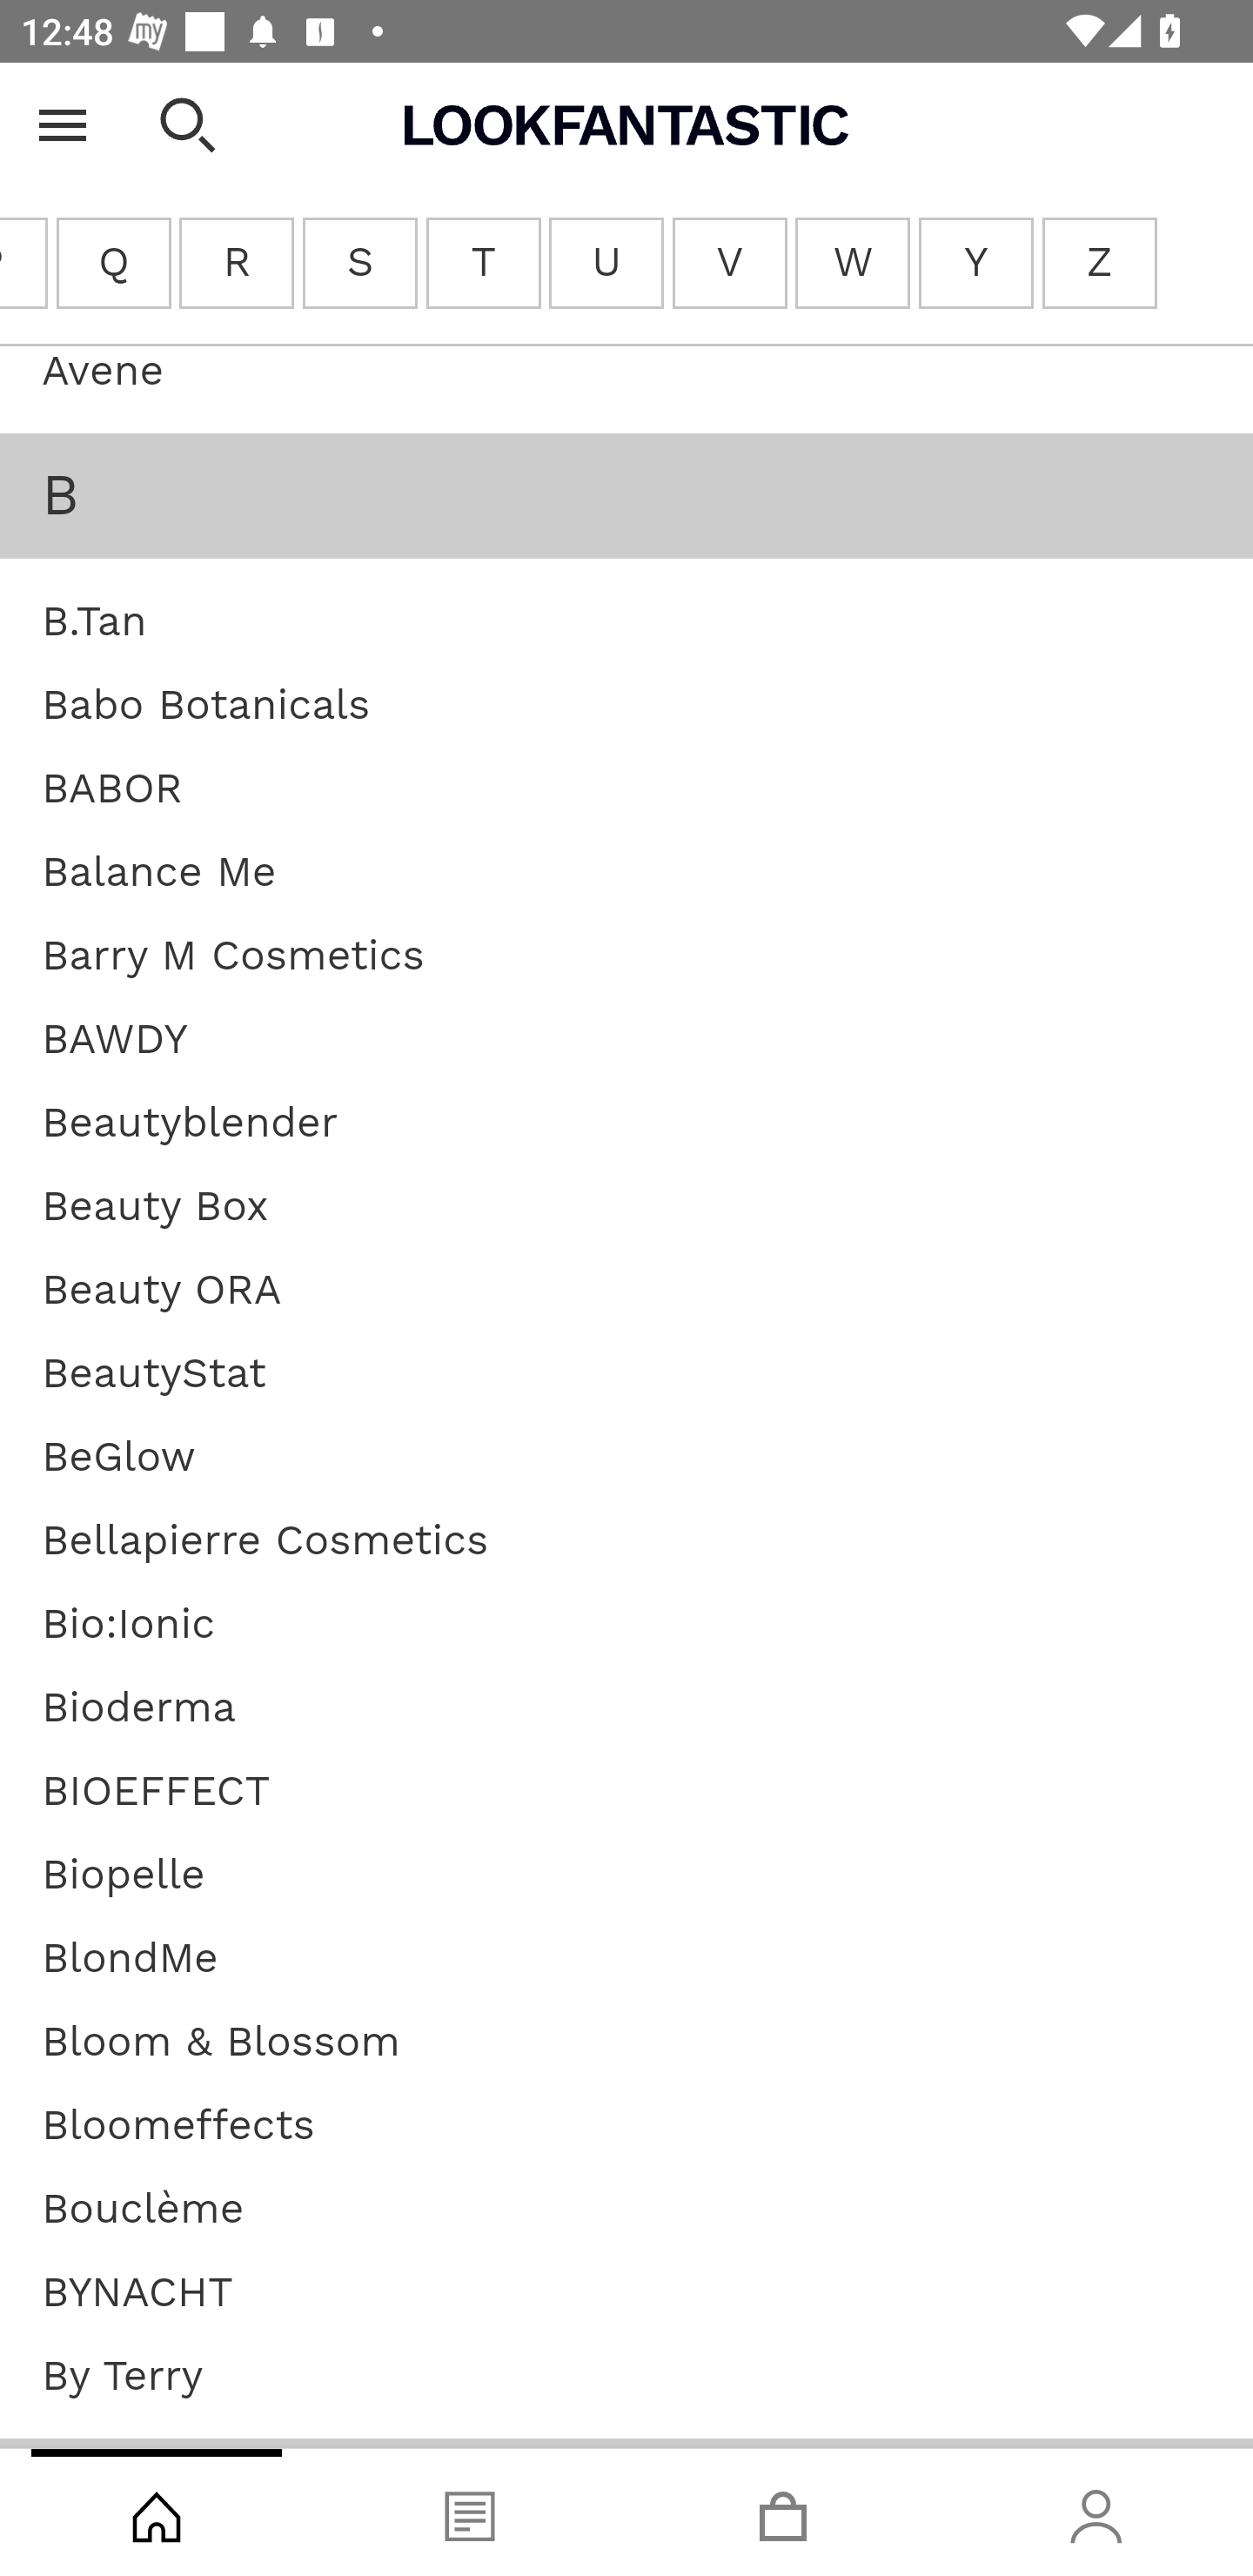  Describe the element at coordinates (103, 372) in the screenshot. I see `Avene` at that location.